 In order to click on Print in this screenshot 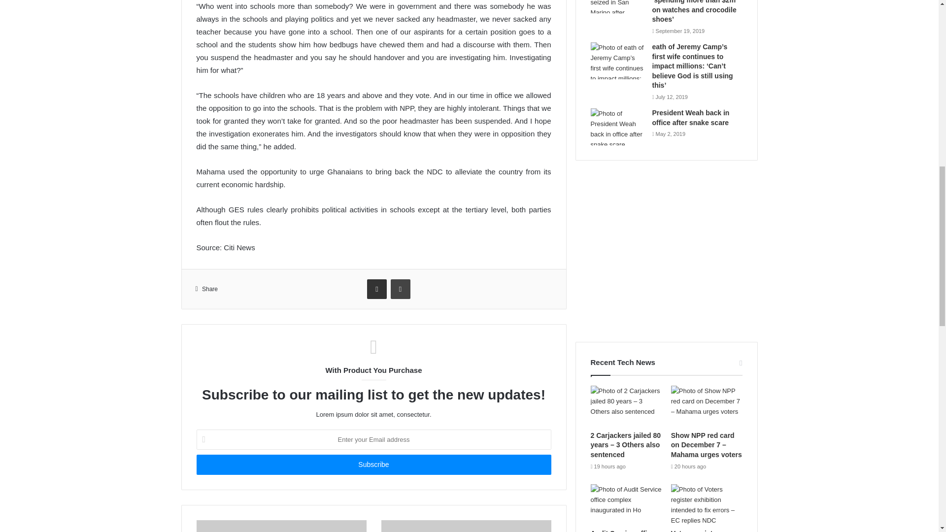, I will do `click(400, 289)`.